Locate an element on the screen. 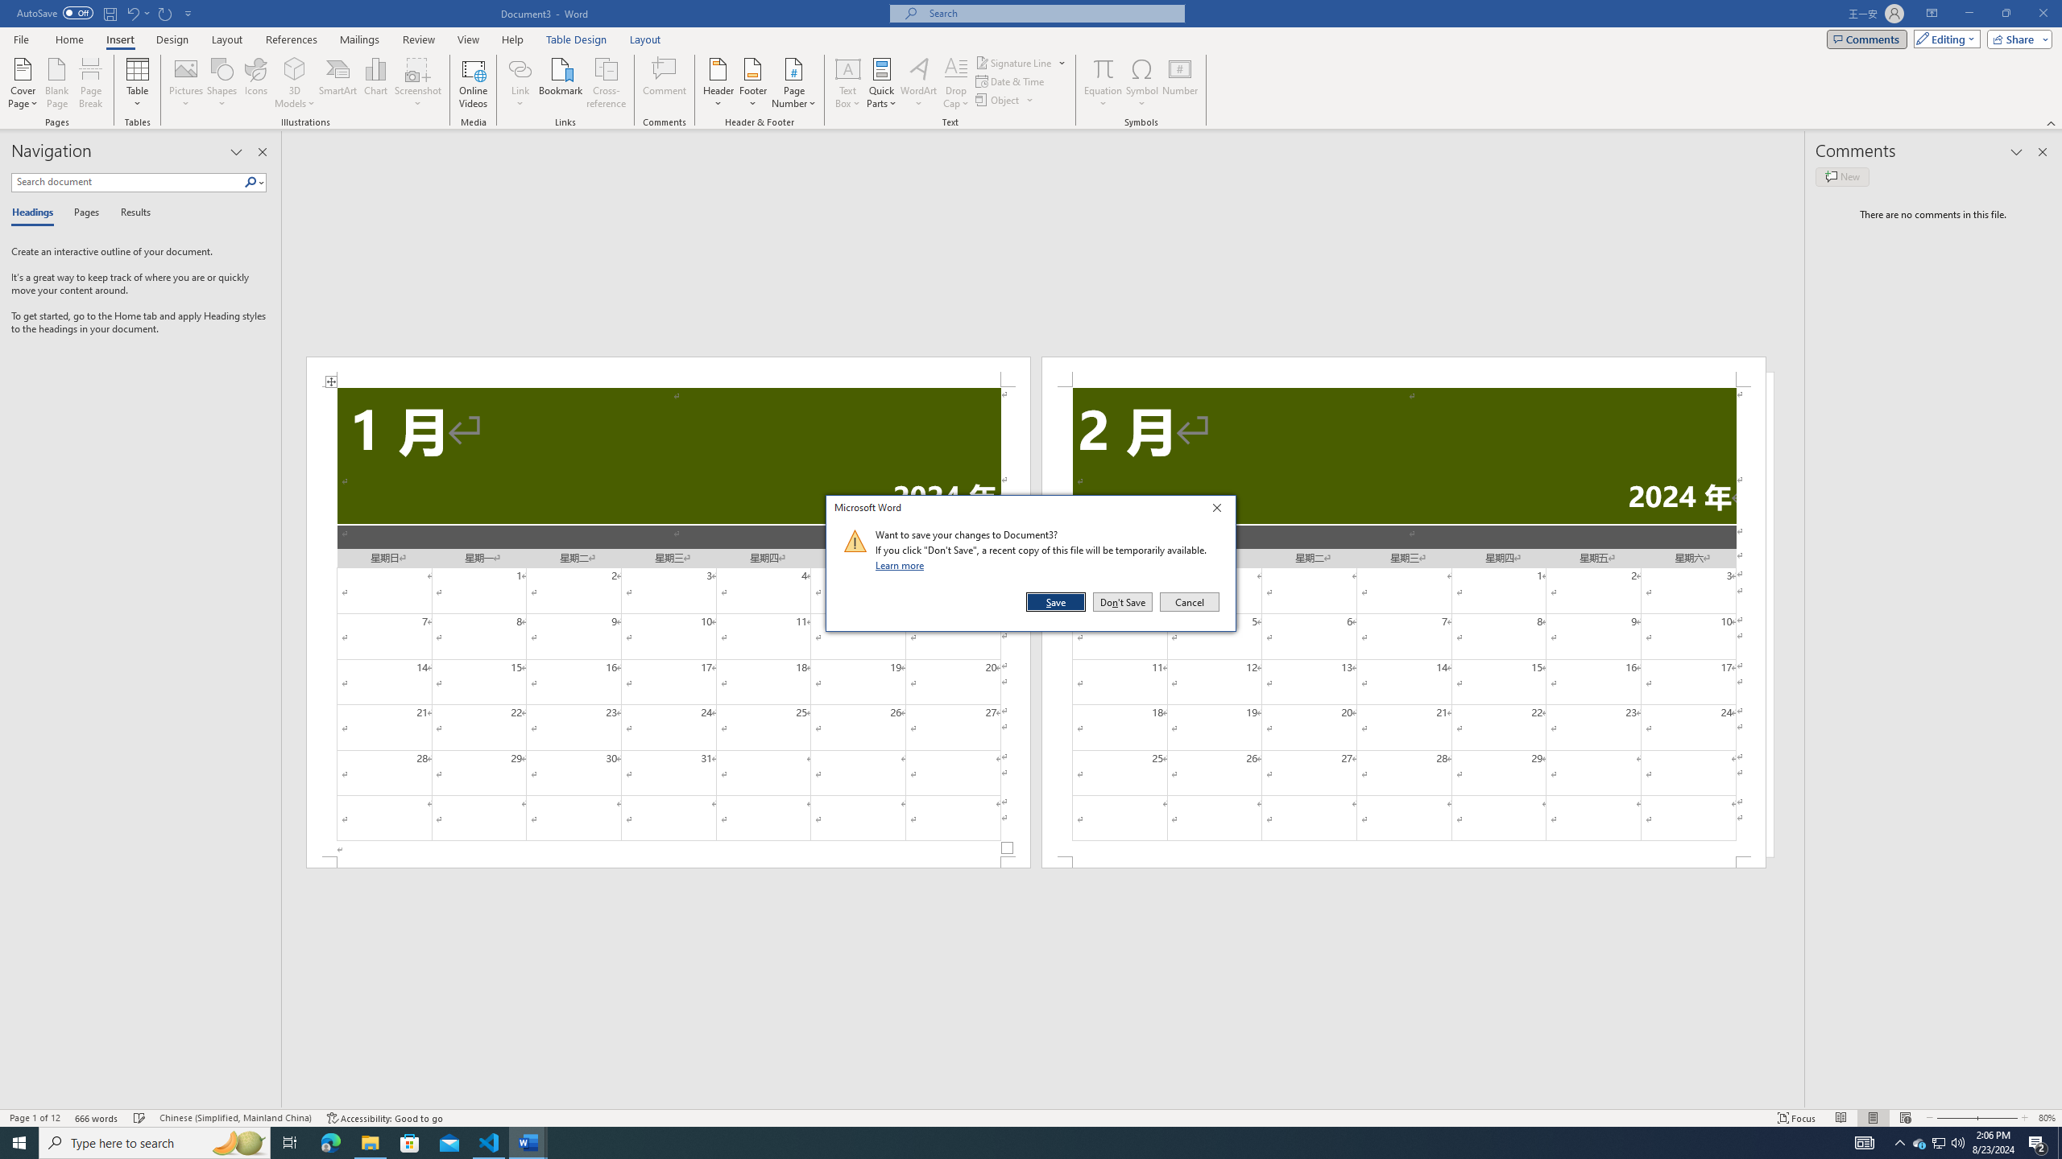 Image resolution: width=2062 pixels, height=1159 pixels. Icons is located at coordinates (902, 565).